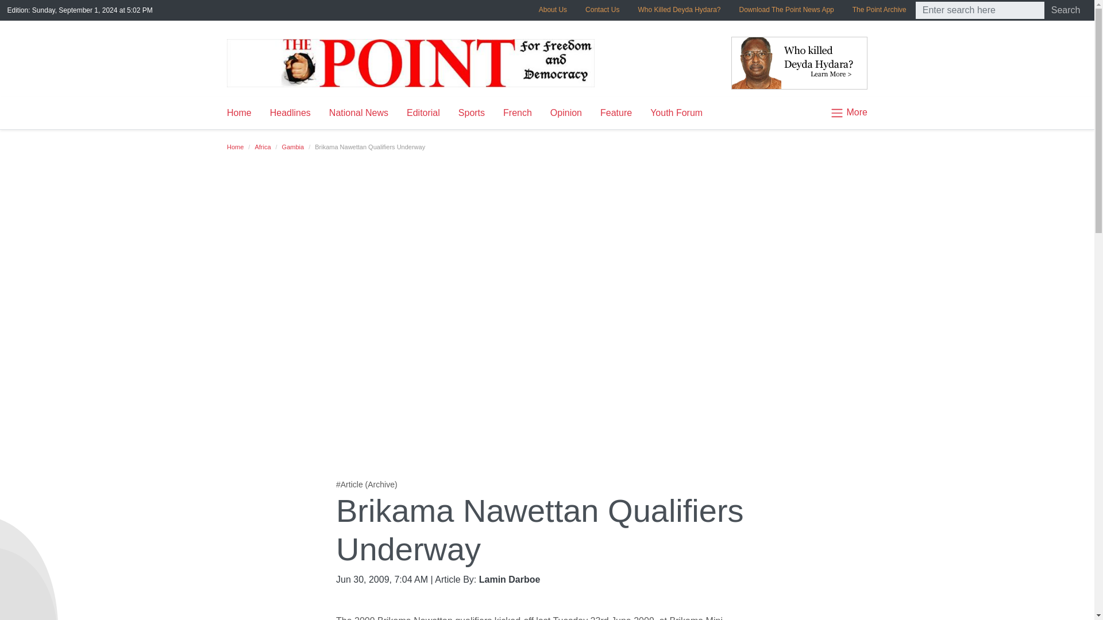 This screenshot has height=620, width=1103. Describe the element at coordinates (236, 147) in the screenshot. I see `Home` at that location.